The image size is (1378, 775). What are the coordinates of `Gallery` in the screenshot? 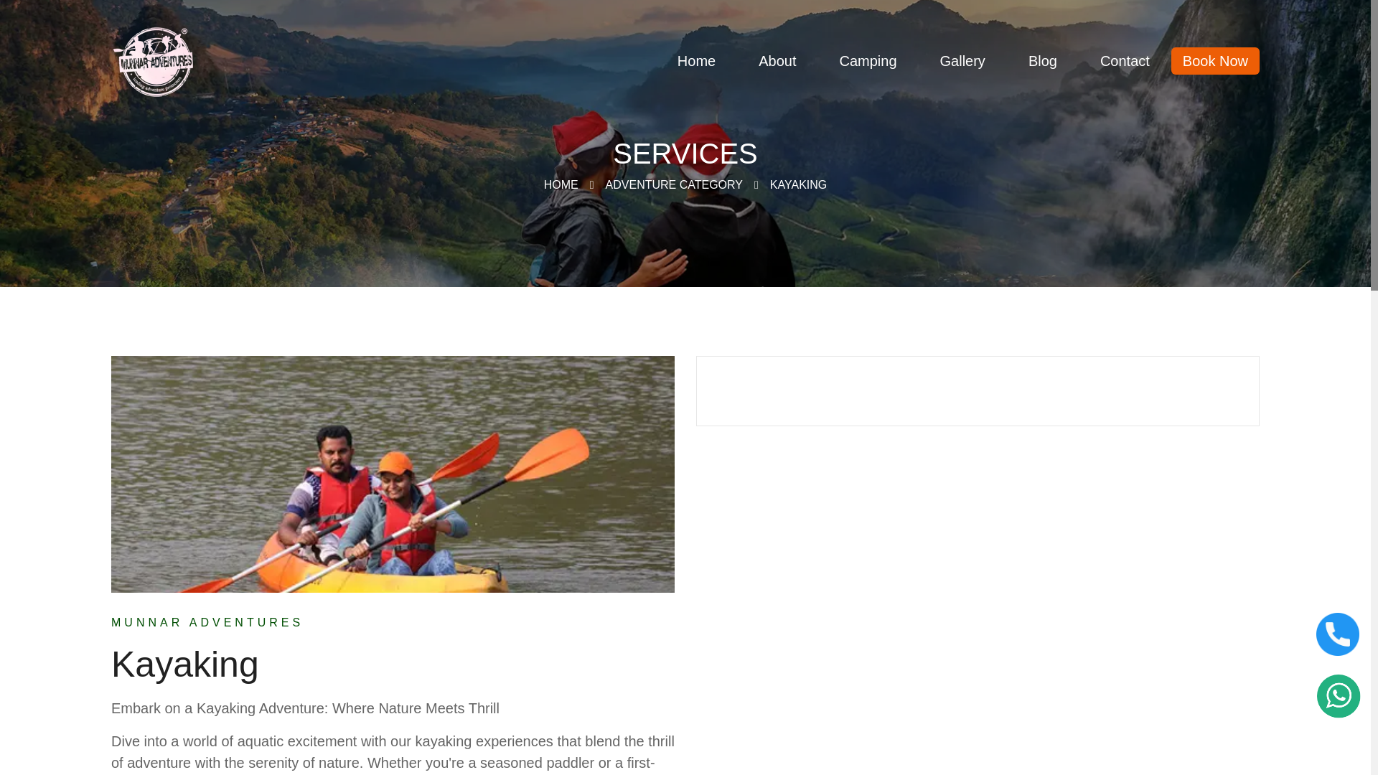 It's located at (963, 60).